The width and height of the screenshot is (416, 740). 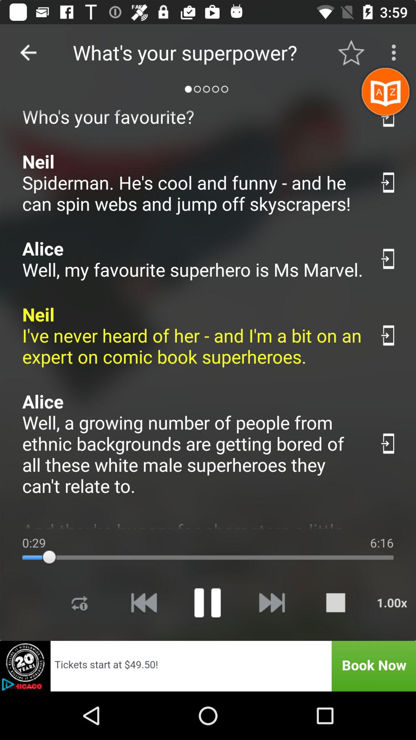 I want to click on select this post, so click(x=388, y=259).